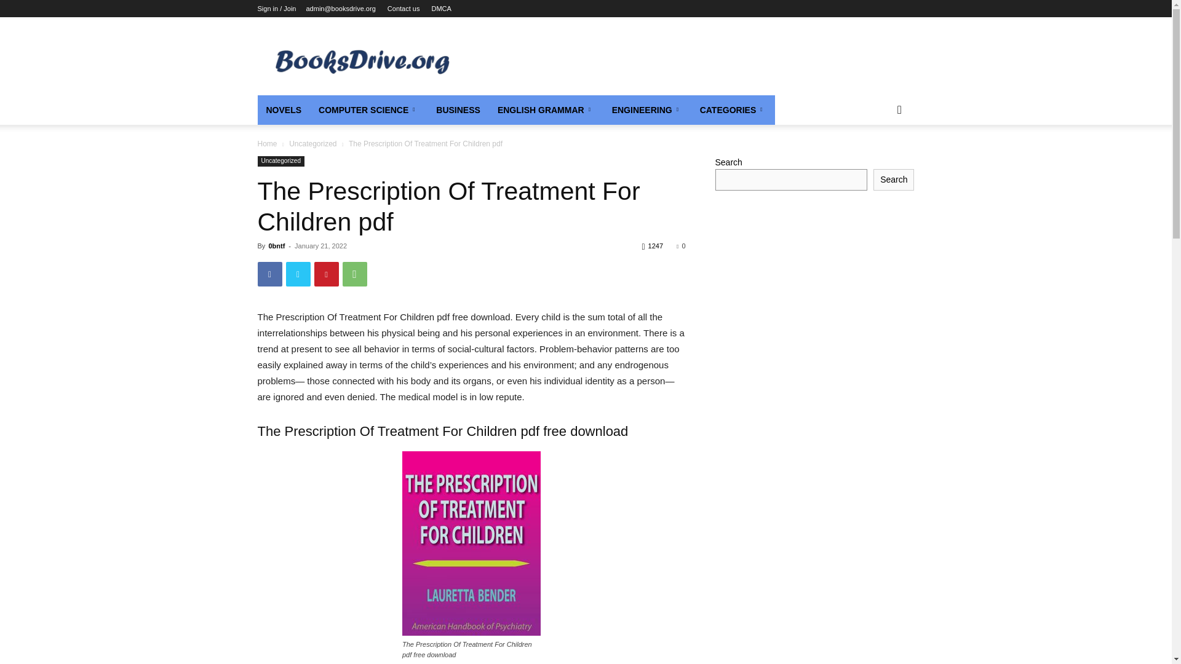 This screenshot has height=664, width=1181. What do you see at coordinates (354, 274) in the screenshot?
I see `WhatsApp` at bounding box center [354, 274].